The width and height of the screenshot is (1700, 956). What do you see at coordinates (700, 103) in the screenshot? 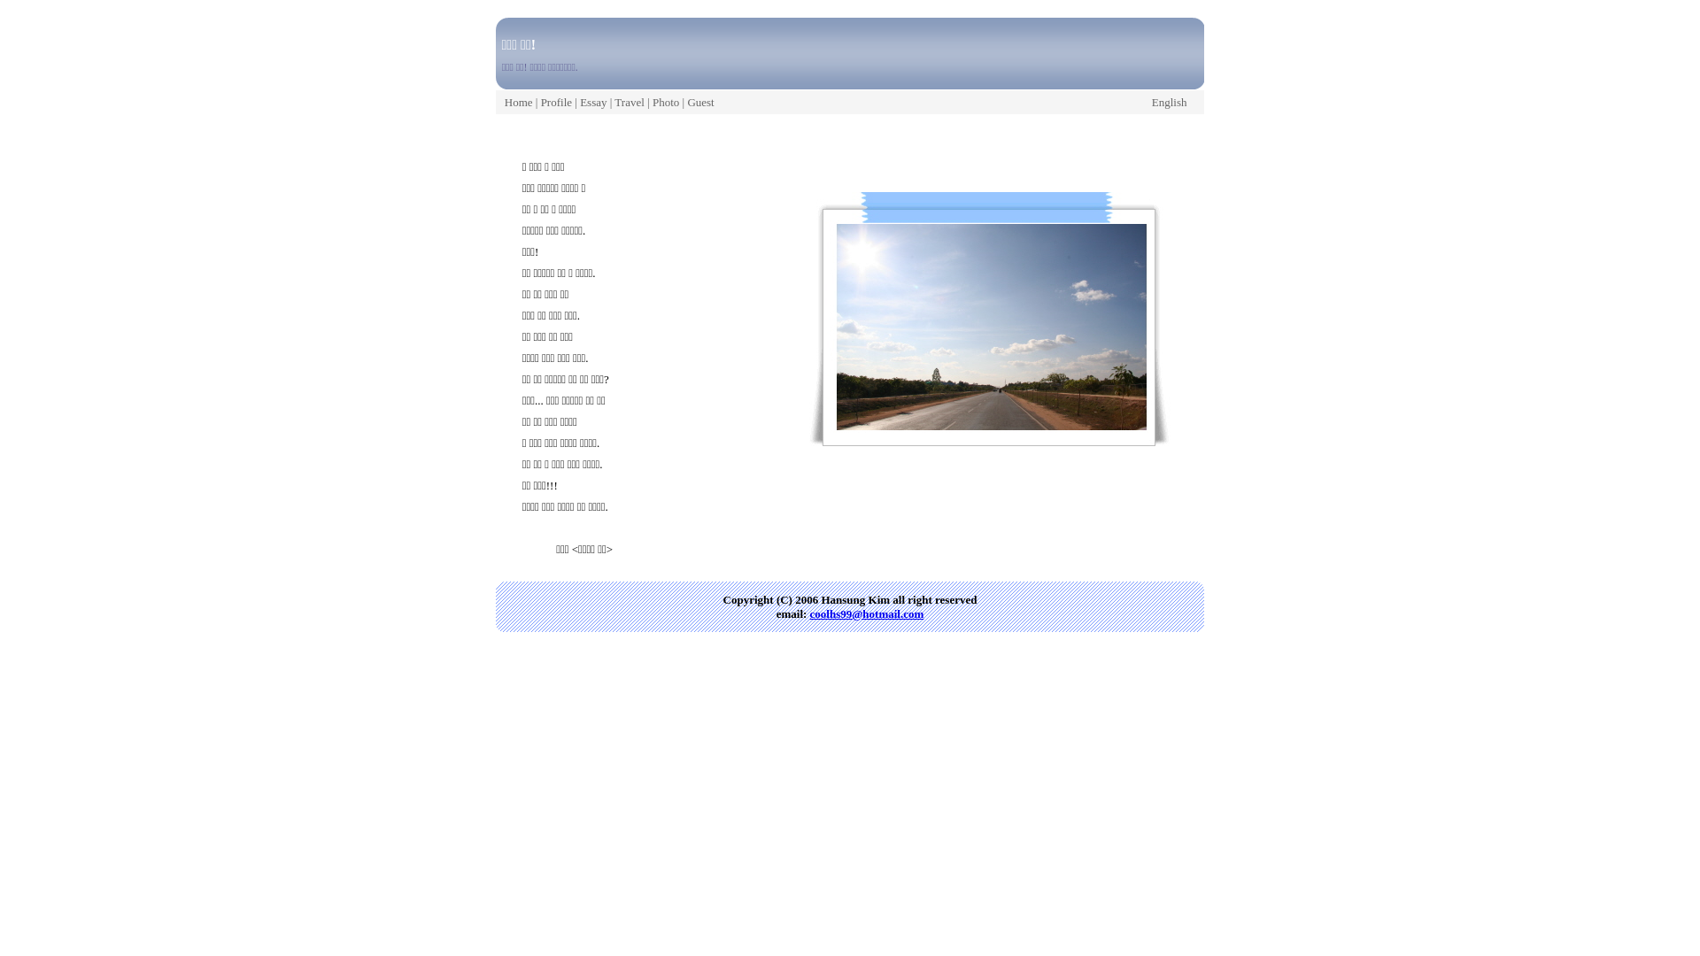
I see `Guest` at bounding box center [700, 103].